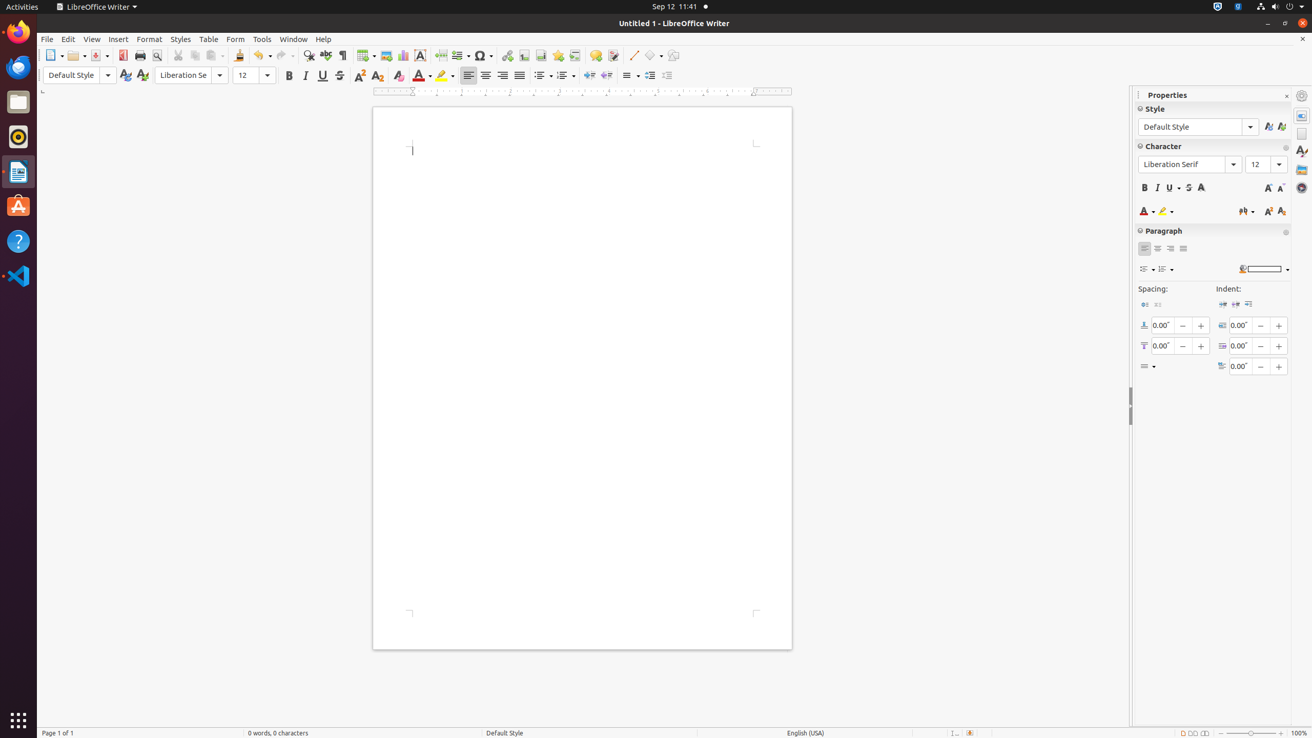  Describe the element at coordinates (309, 55) in the screenshot. I see `Find & Replace` at that location.